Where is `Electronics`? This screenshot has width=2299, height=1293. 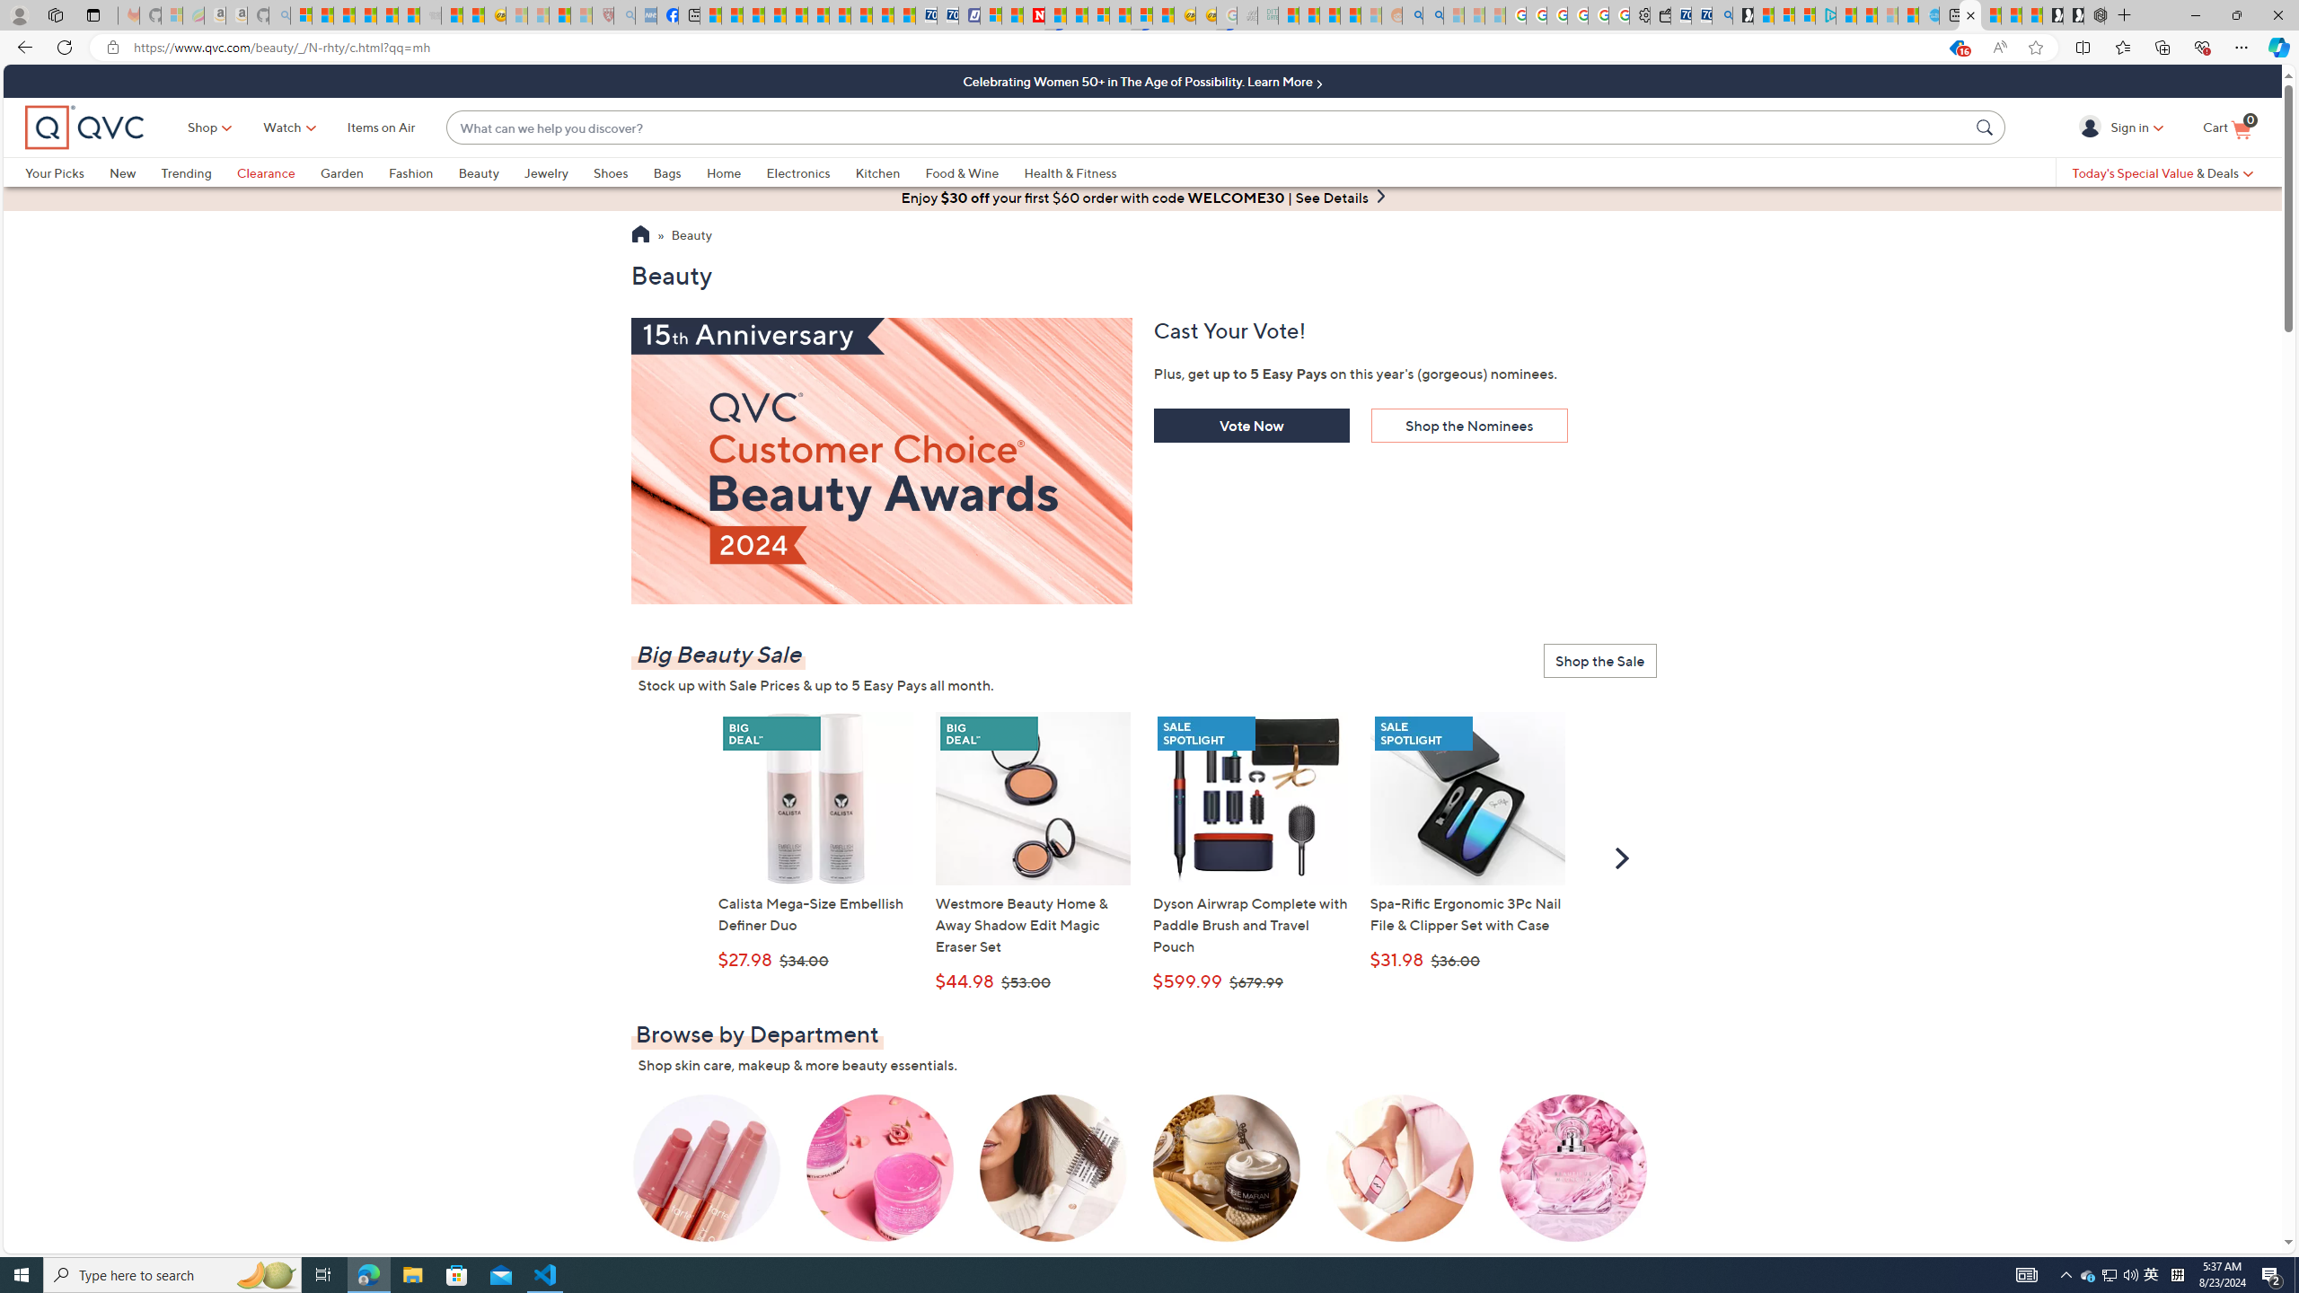 Electronics is located at coordinates (810, 172).